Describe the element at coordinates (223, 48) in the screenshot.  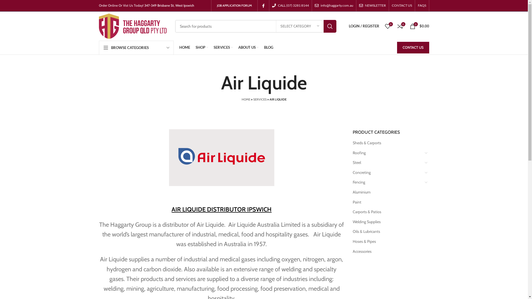
I see `SERVICES` at that location.